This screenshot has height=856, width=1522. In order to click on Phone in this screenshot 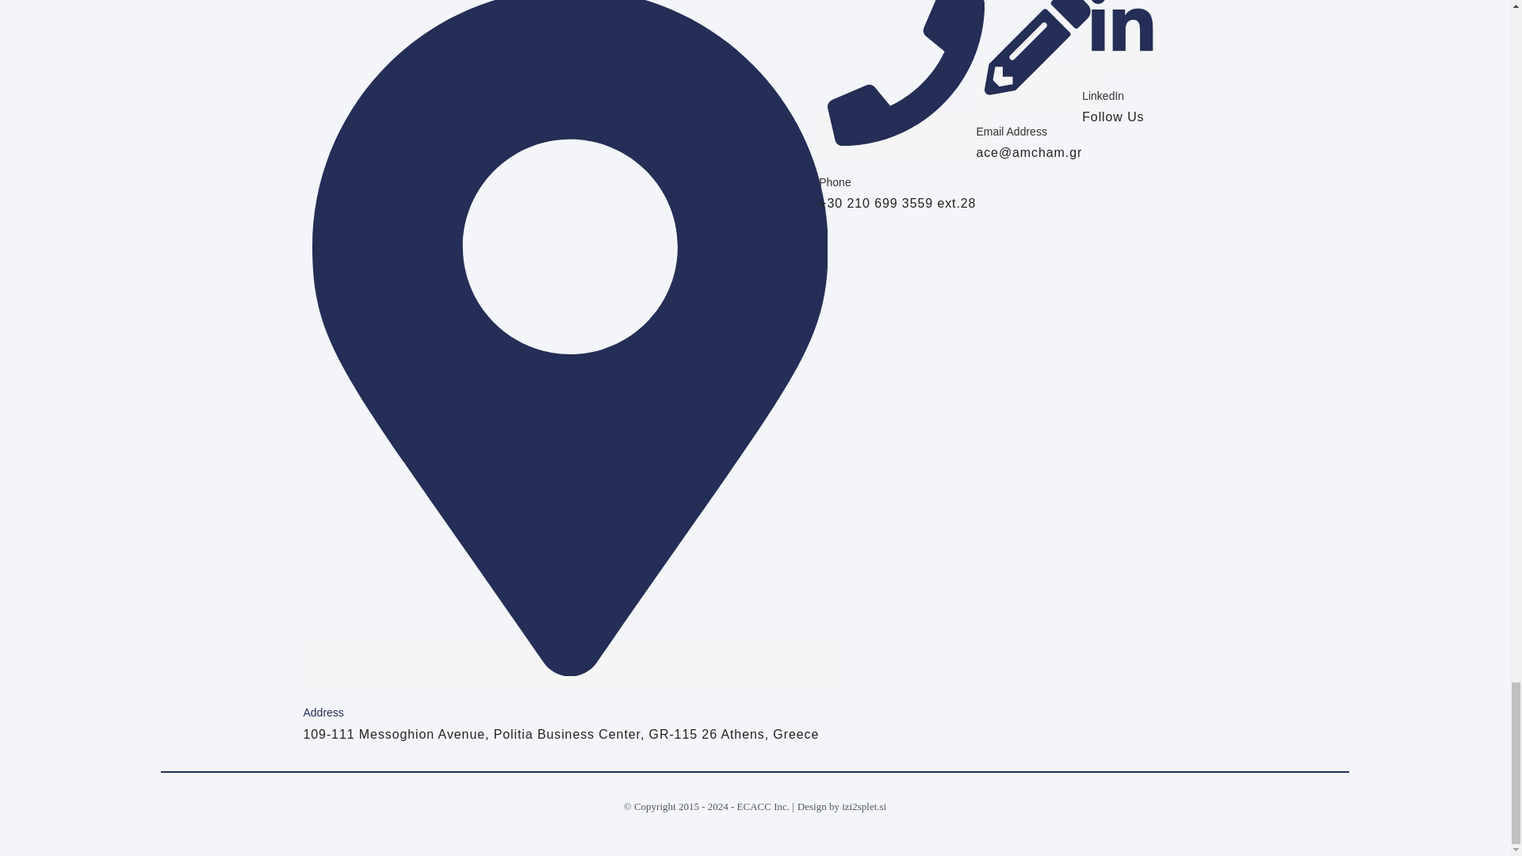, I will do `click(834, 182)`.